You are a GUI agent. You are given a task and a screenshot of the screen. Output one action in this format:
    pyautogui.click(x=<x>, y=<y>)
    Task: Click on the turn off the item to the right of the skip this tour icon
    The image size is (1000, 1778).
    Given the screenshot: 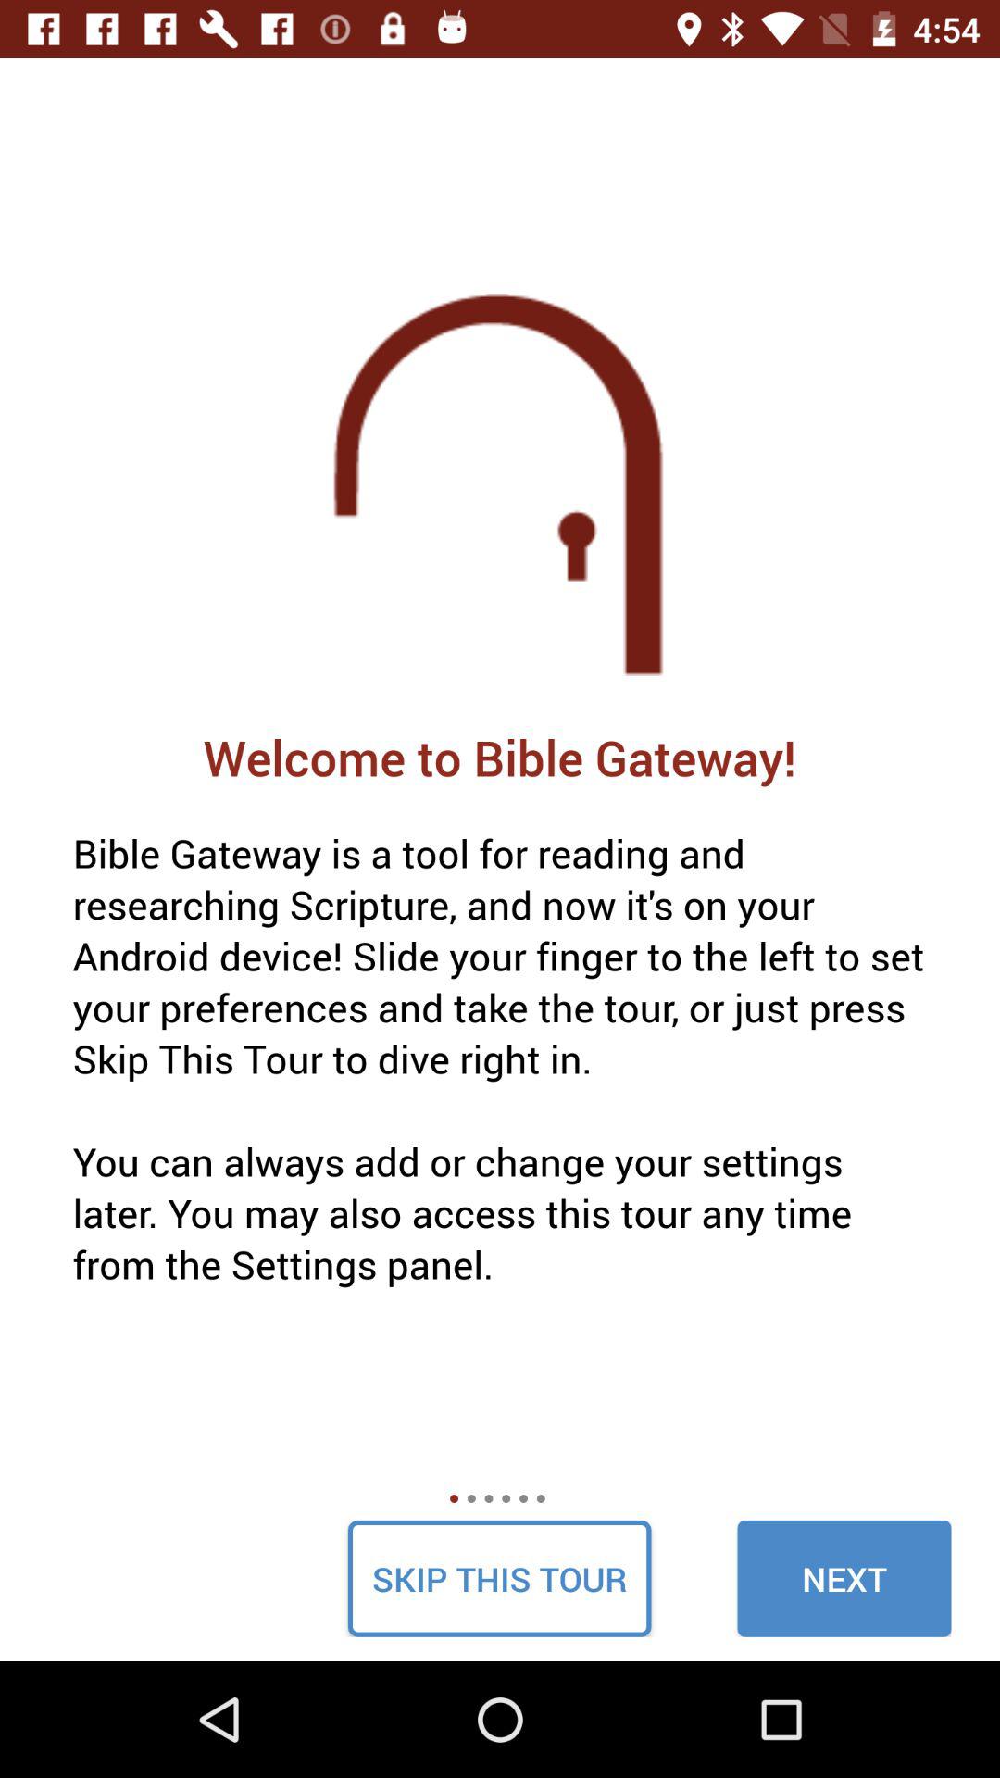 What is the action you would take?
    pyautogui.click(x=844, y=1578)
    